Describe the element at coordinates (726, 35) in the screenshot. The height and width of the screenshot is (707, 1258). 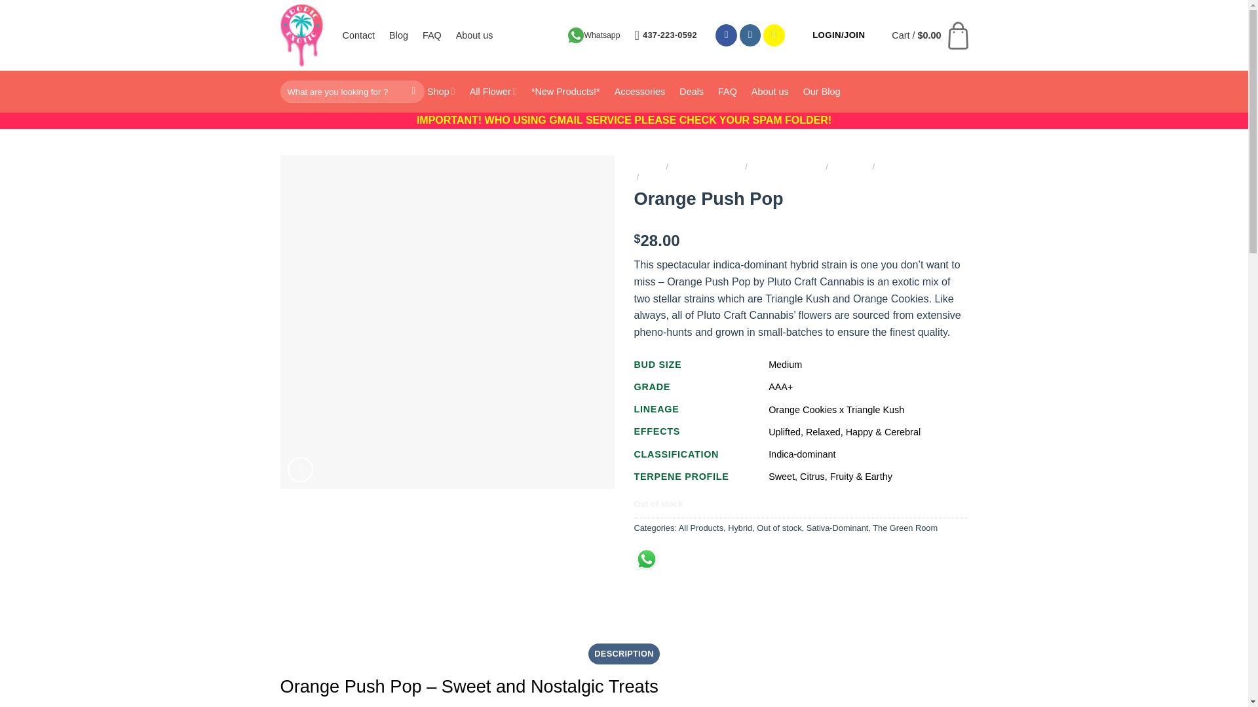
I see `Follow on Facebook` at that location.